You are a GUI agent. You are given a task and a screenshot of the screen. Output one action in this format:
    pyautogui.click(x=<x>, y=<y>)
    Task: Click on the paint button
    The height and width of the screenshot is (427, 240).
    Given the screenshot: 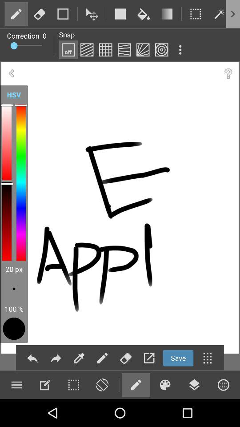 What is the action you would take?
    pyautogui.click(x=105, y=50)
    